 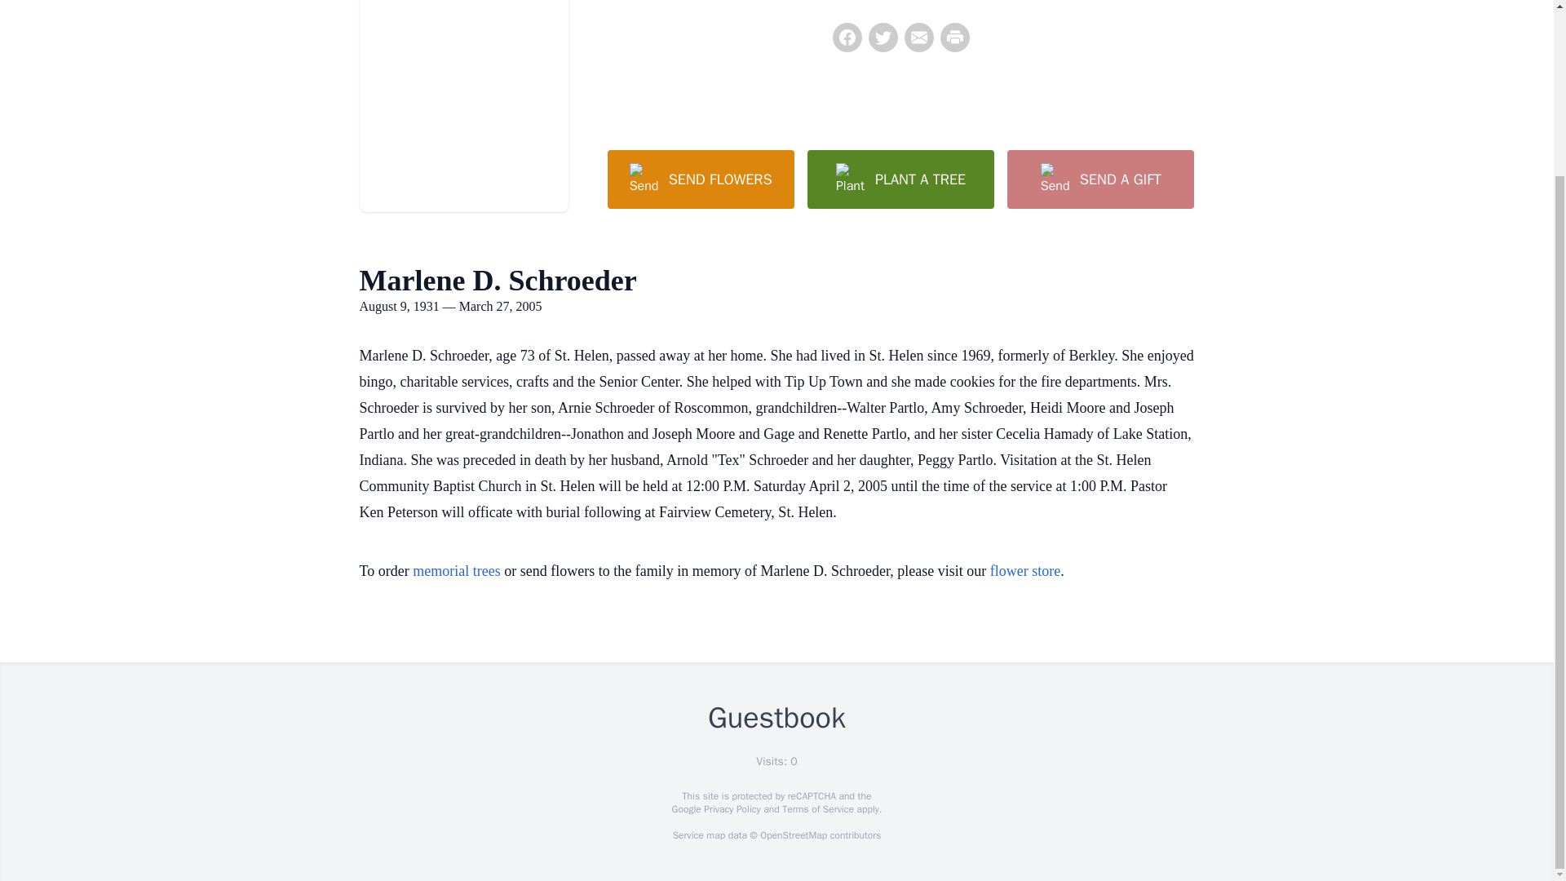 I want to click on flower store, so click(x=1024, y=571).